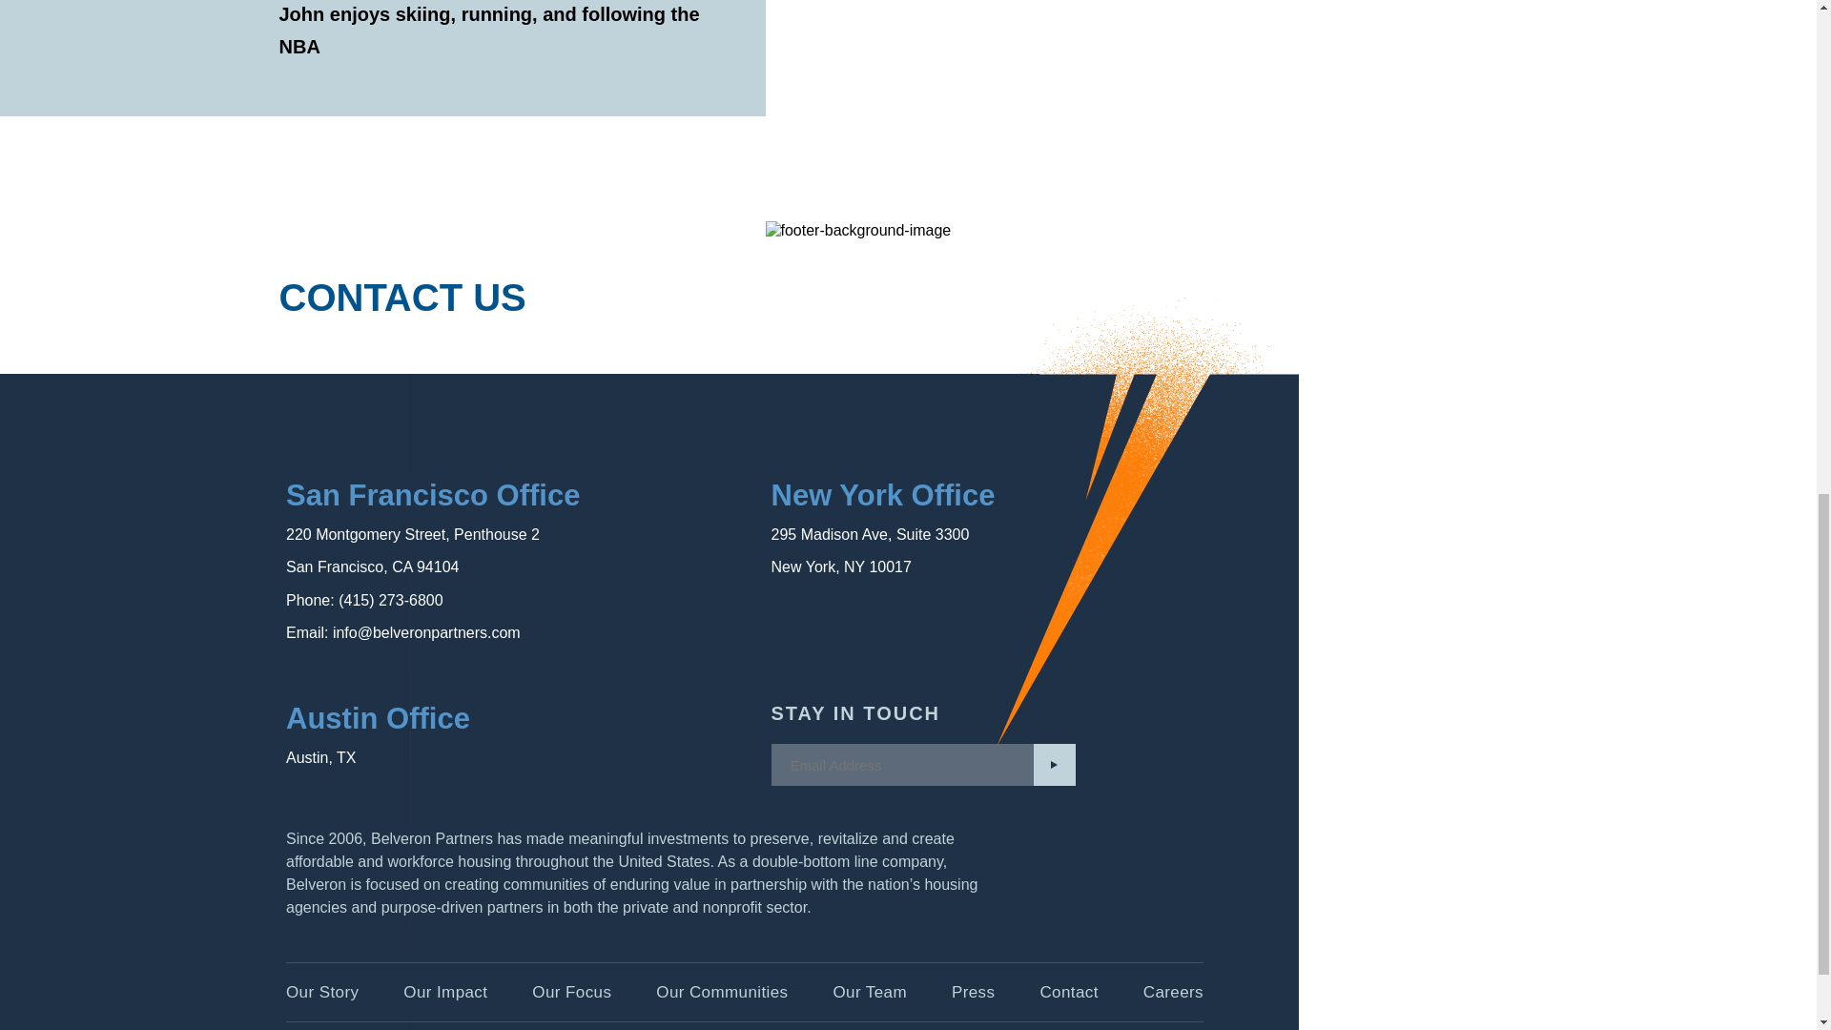  I want to click on Careers, so click(1173, 992).